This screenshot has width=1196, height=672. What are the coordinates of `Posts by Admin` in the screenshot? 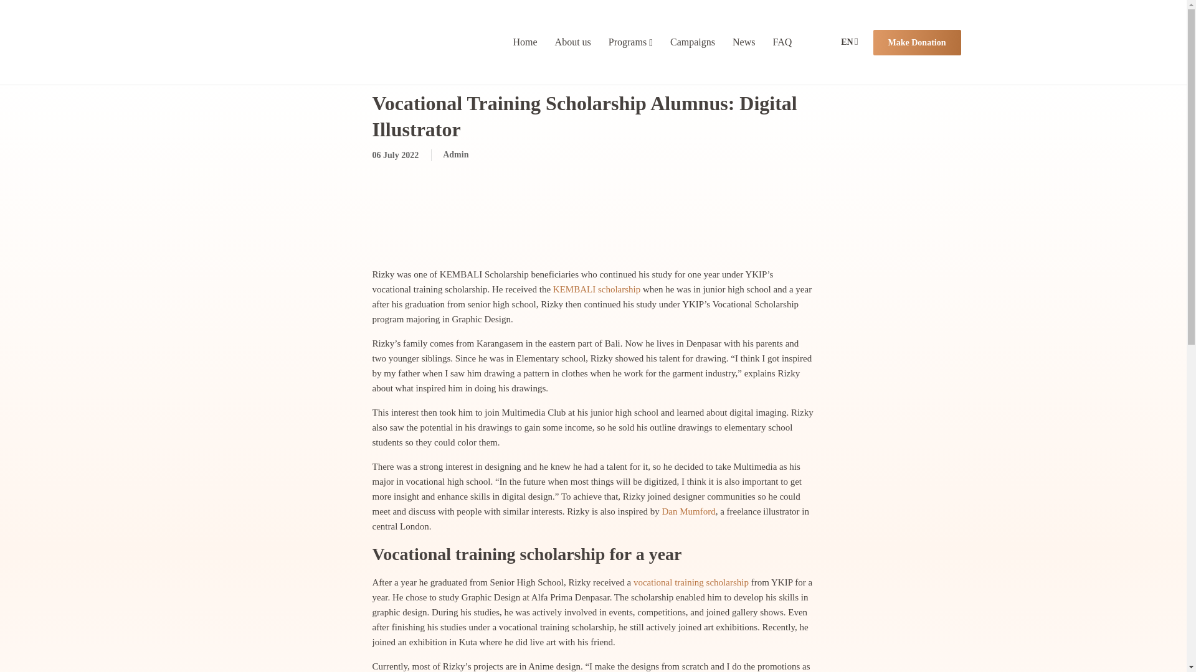 It's located at (455, 154).